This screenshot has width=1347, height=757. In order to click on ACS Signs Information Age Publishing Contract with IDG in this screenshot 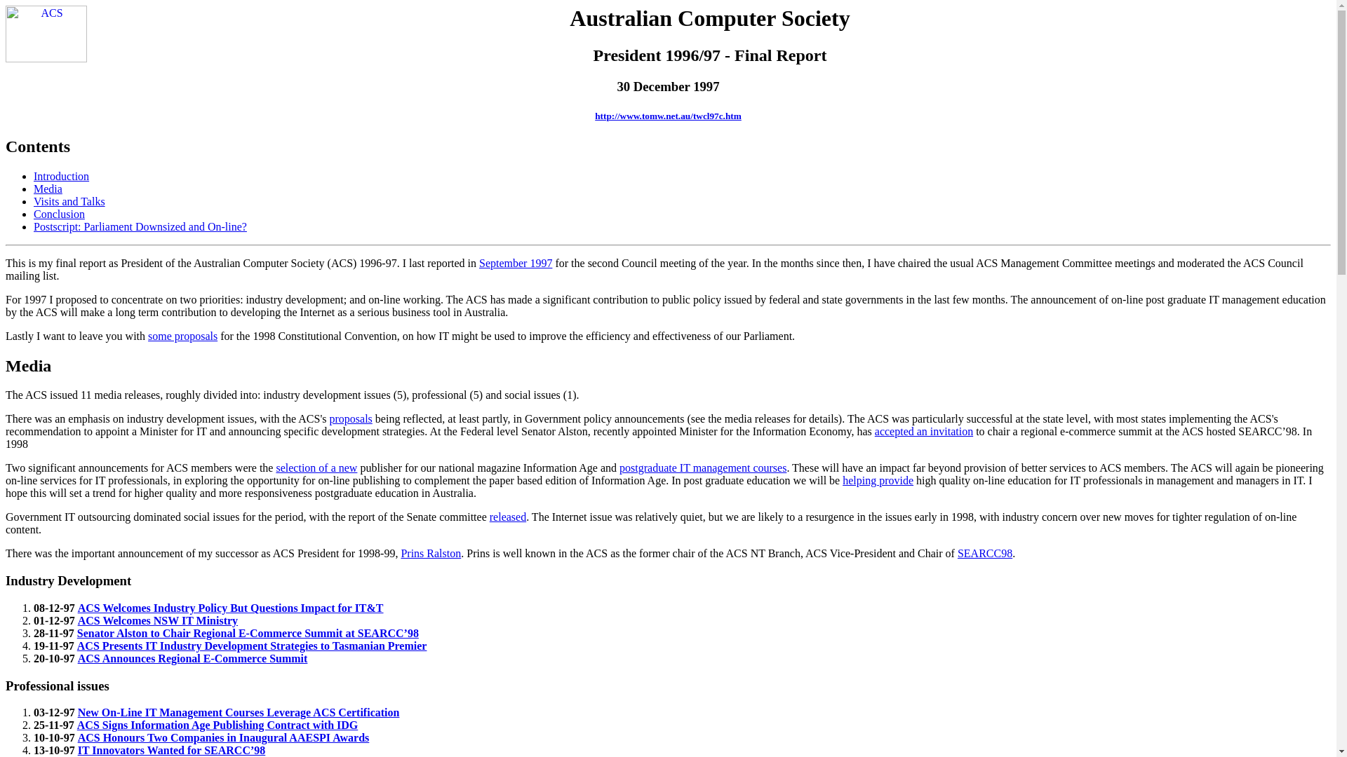, I will do `click(217, 725)`.